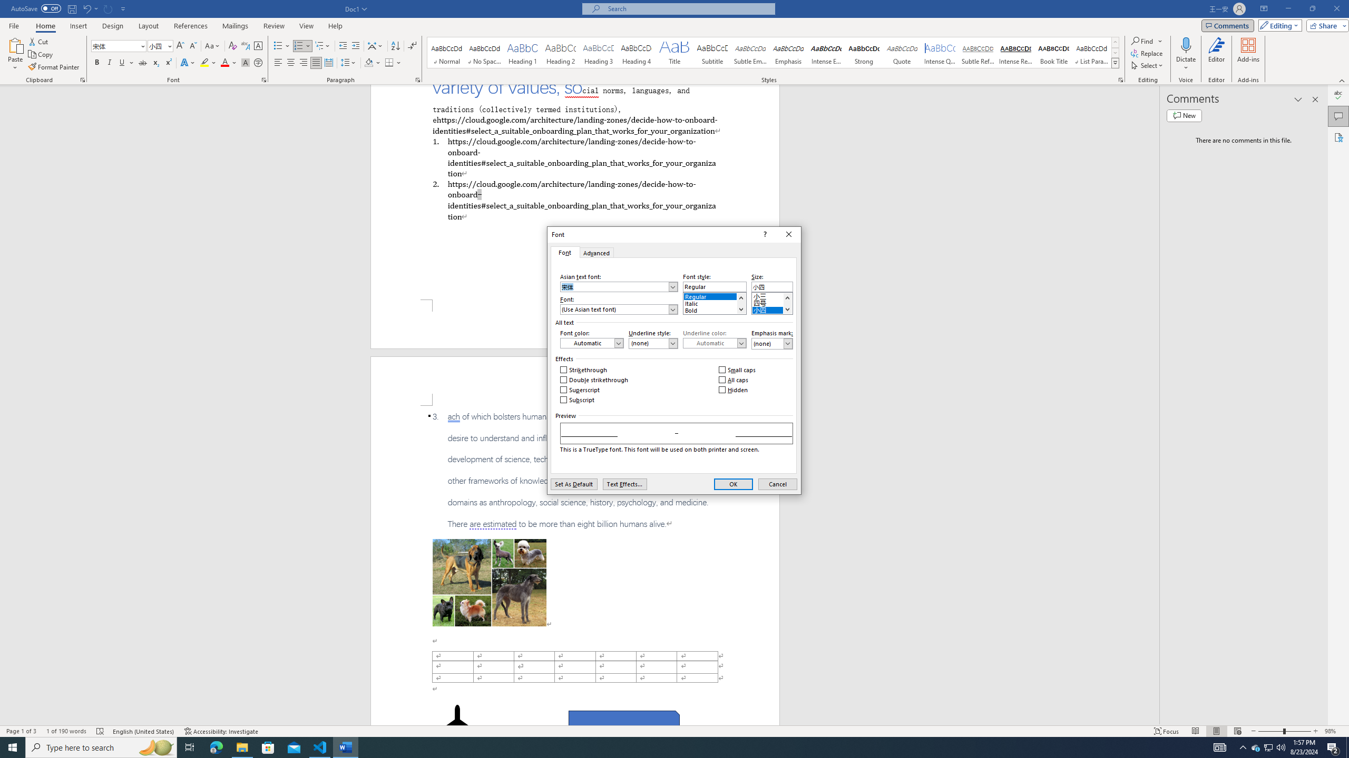 The width and height of the screenshot is (1349, 758). Describe the element at coordinates (216, 747) in the screenshot. I see `Microsoft Edge` at that location.